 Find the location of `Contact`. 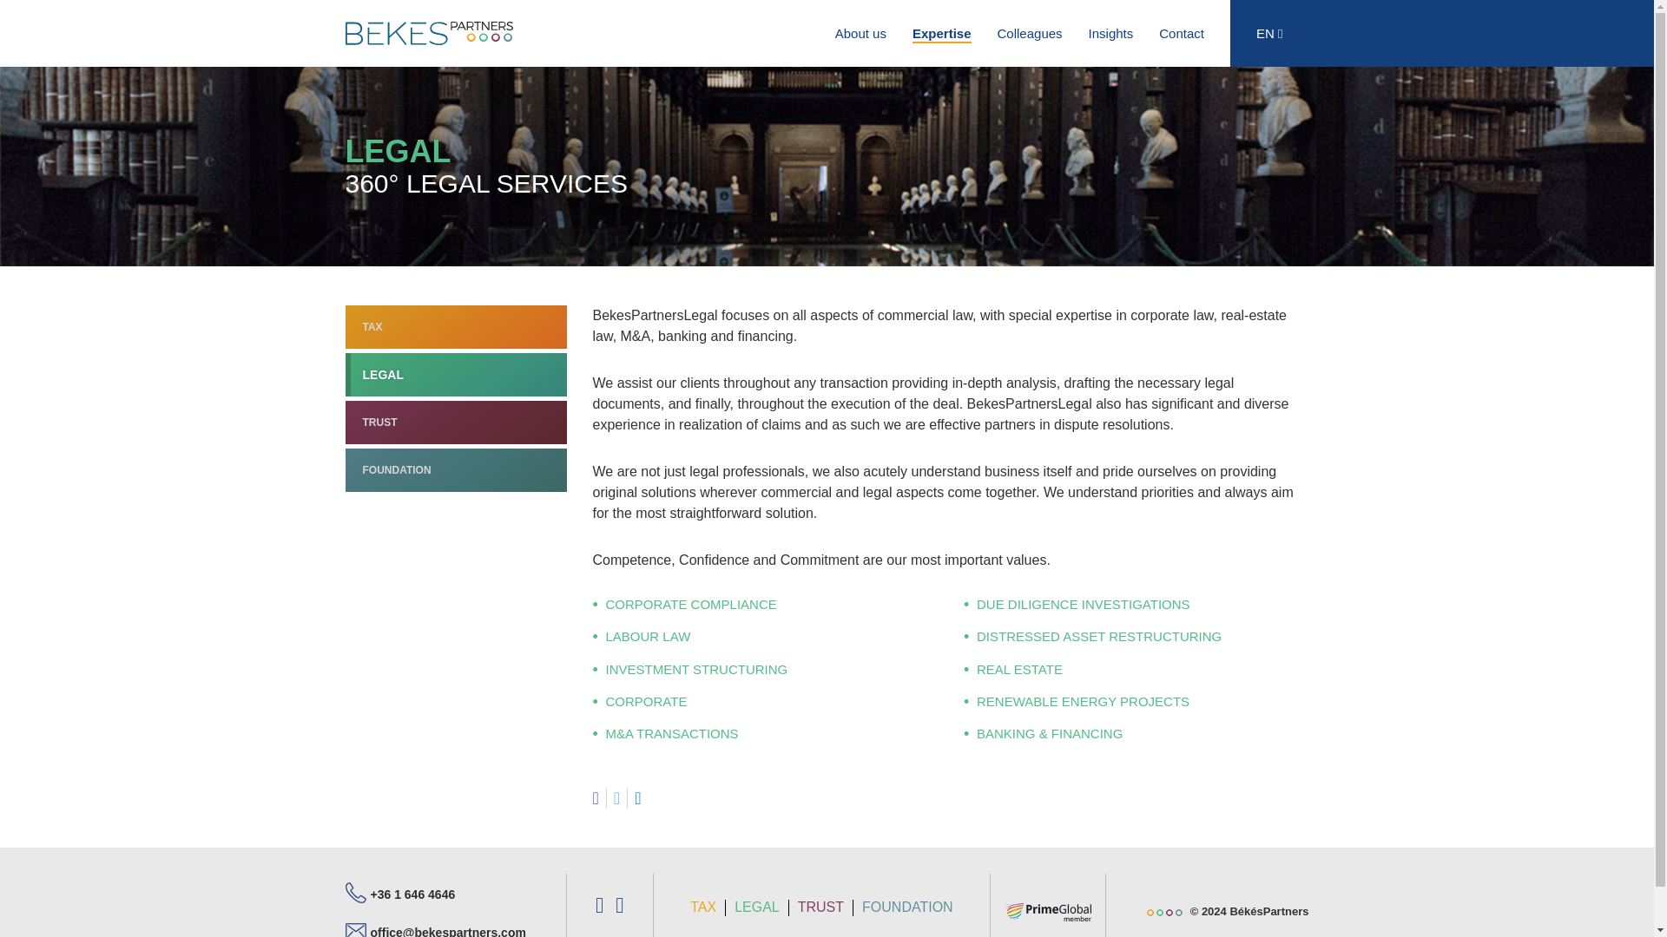

Contact is located at coordinates (1181, 33).